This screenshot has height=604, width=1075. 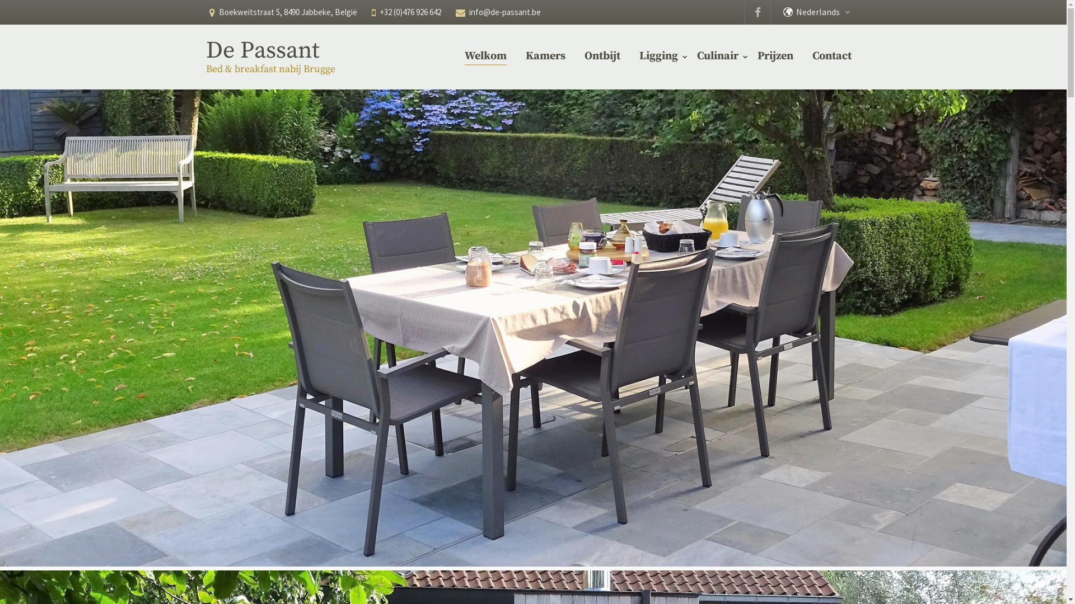 What do you see at coordinates (831, 57) in the screenshot?
I see `Contact` at bounding box center [831, 57].